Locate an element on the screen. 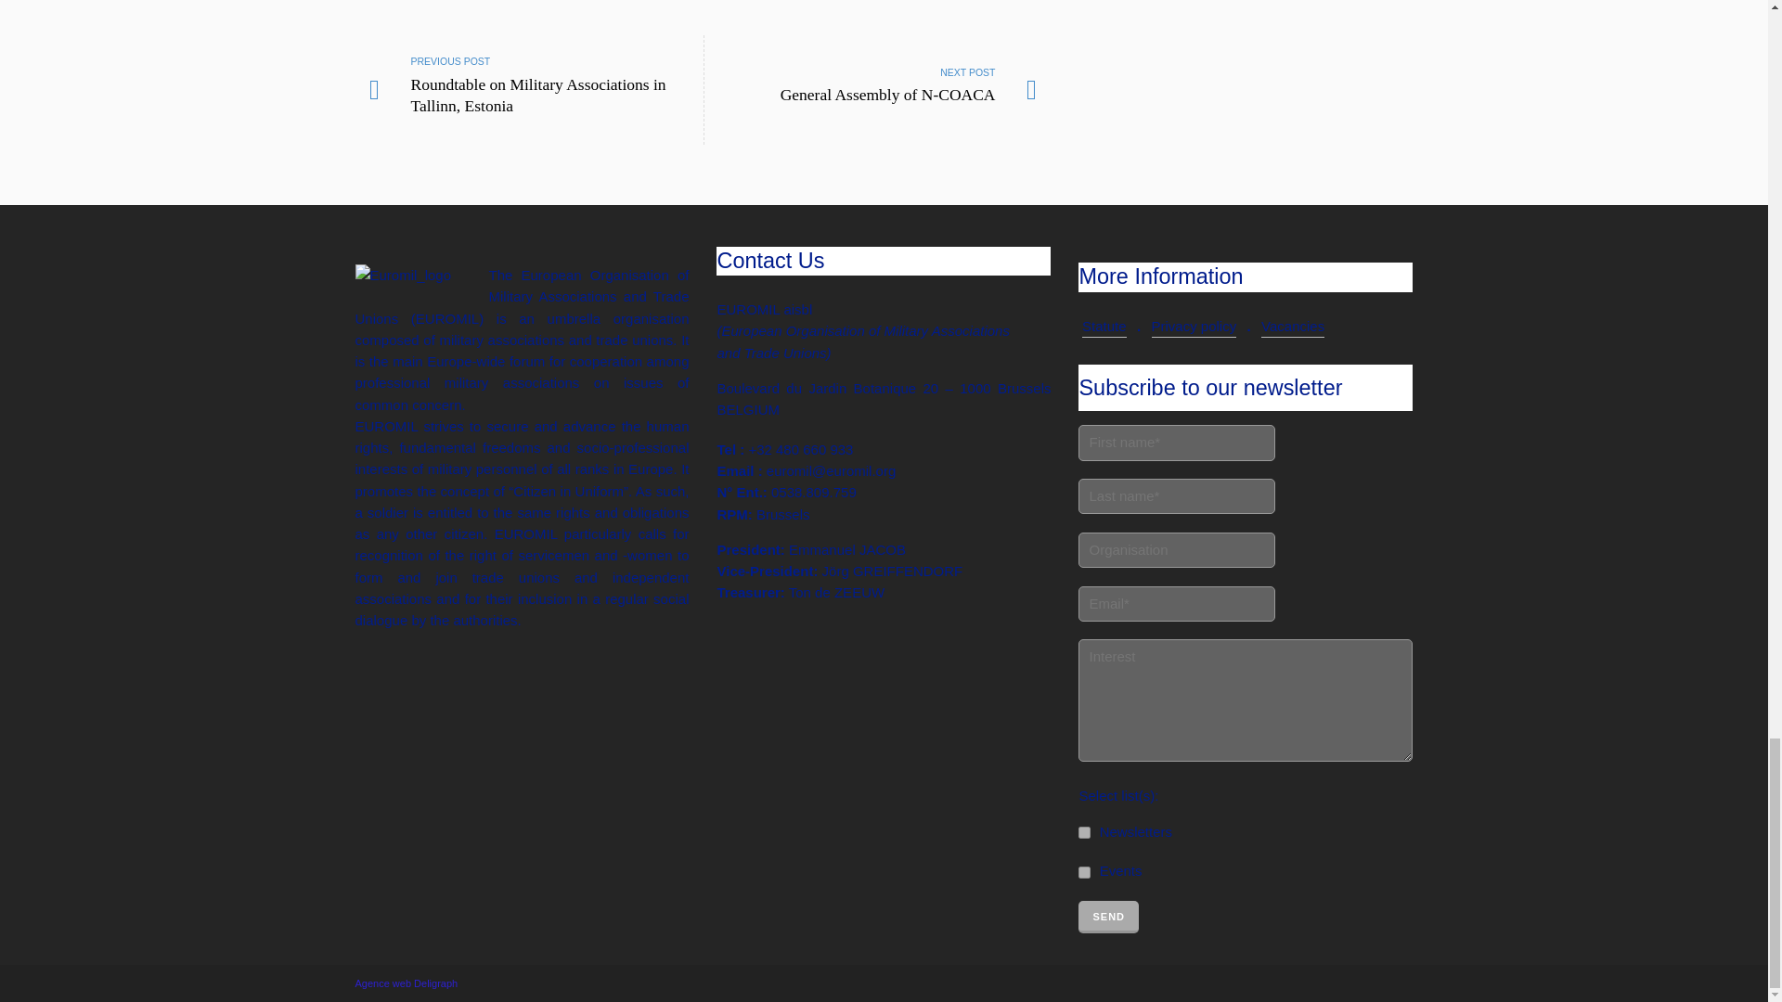 This screenshot has width=1782, height=1002. Agence web Deligraph is located at coordinates (407, 983).